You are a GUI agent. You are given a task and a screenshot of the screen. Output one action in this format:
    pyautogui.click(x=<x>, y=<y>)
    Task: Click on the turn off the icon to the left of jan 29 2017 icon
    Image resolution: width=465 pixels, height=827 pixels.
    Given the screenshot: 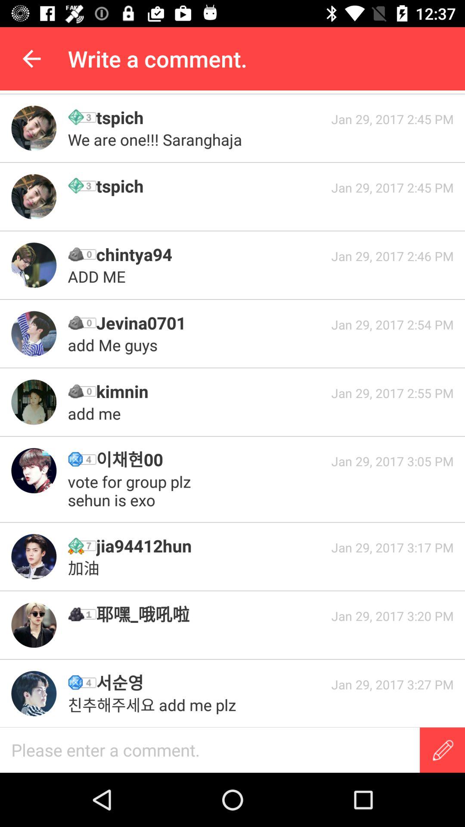 What is the action you would take?
    pyautogui.click(x=211, y=391)
    